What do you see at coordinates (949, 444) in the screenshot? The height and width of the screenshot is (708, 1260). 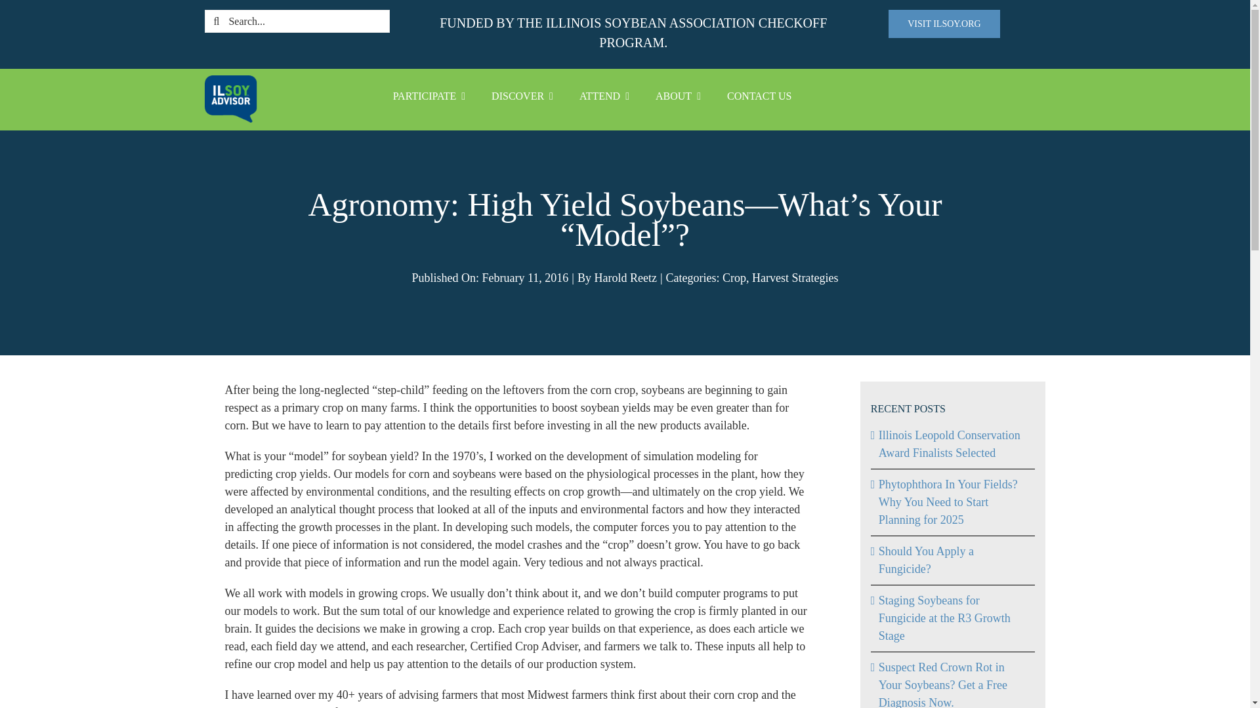 I see `Illinois Leopold Conservation Award Finalists Selected` at bounding box center [949, 444].